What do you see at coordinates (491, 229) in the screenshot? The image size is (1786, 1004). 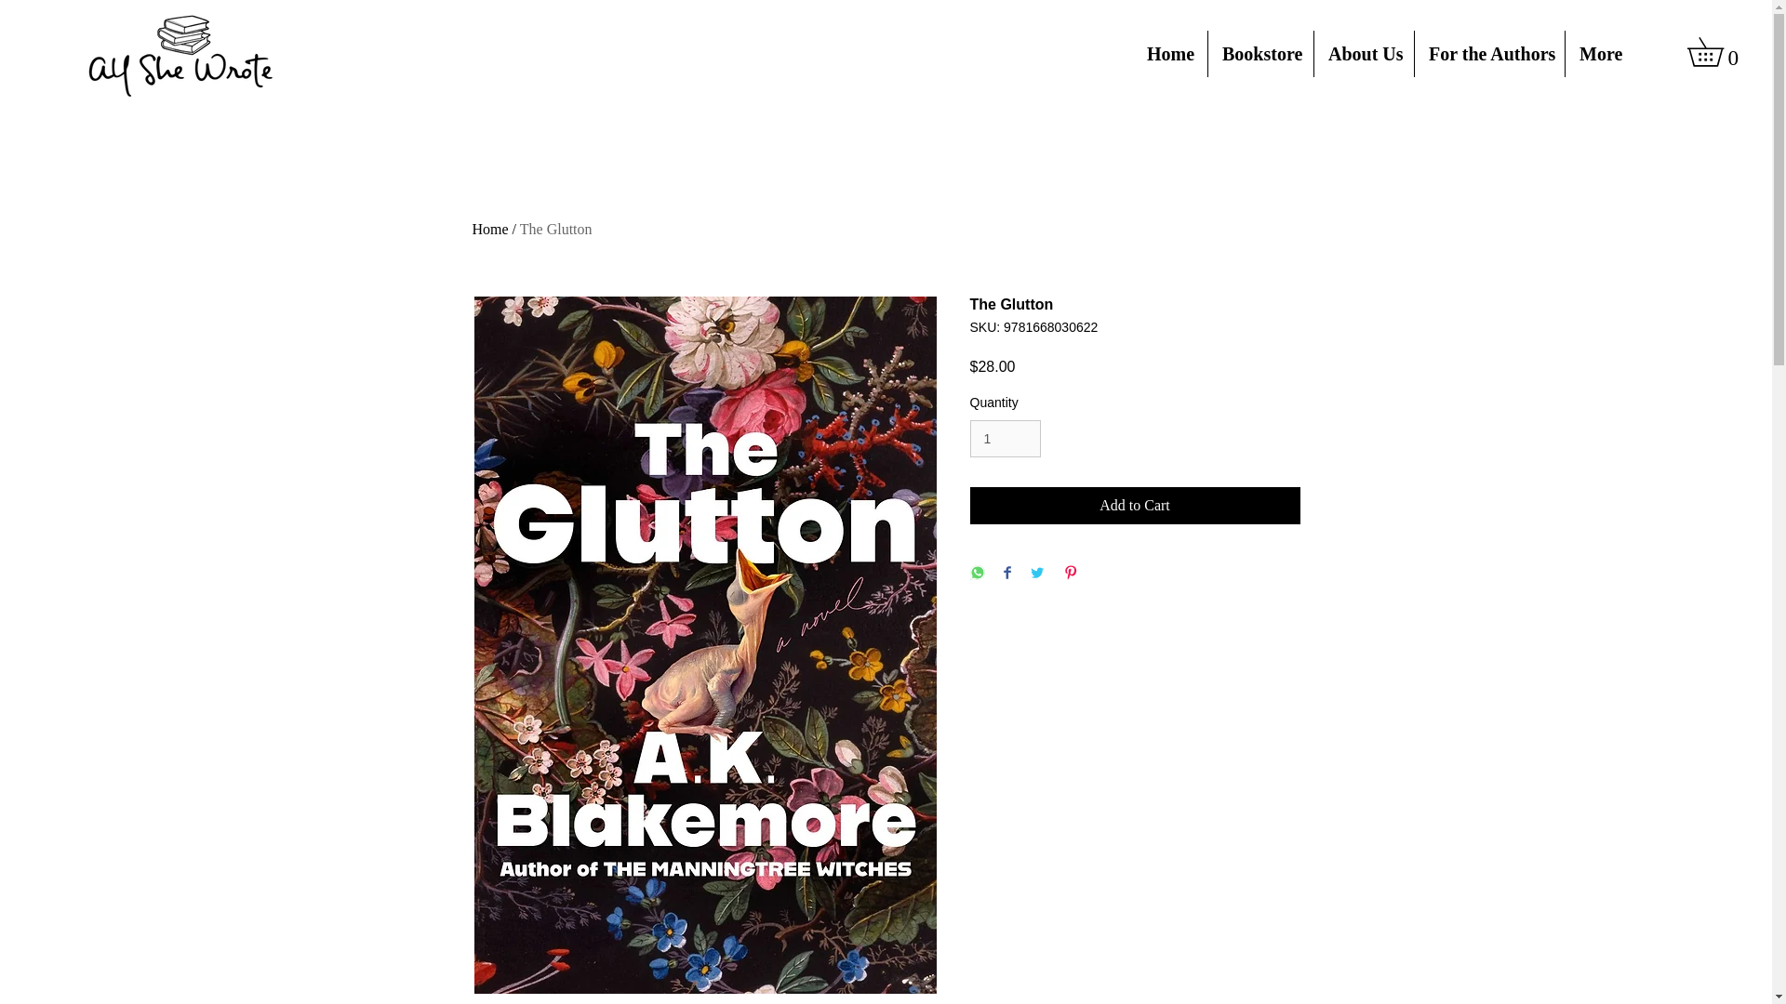 I see `Home` at bounding box center [491, 229].